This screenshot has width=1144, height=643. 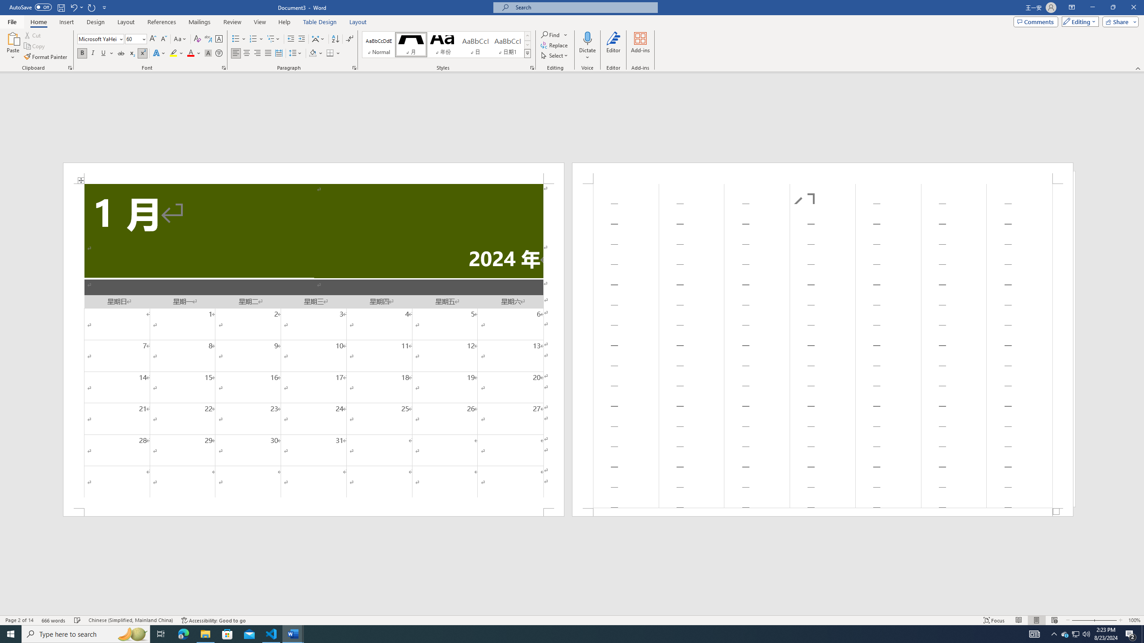 What do you see at coordinates (164, 39) in the screenshot?
I see `Shrink Font` at bounding box center [164, 39].